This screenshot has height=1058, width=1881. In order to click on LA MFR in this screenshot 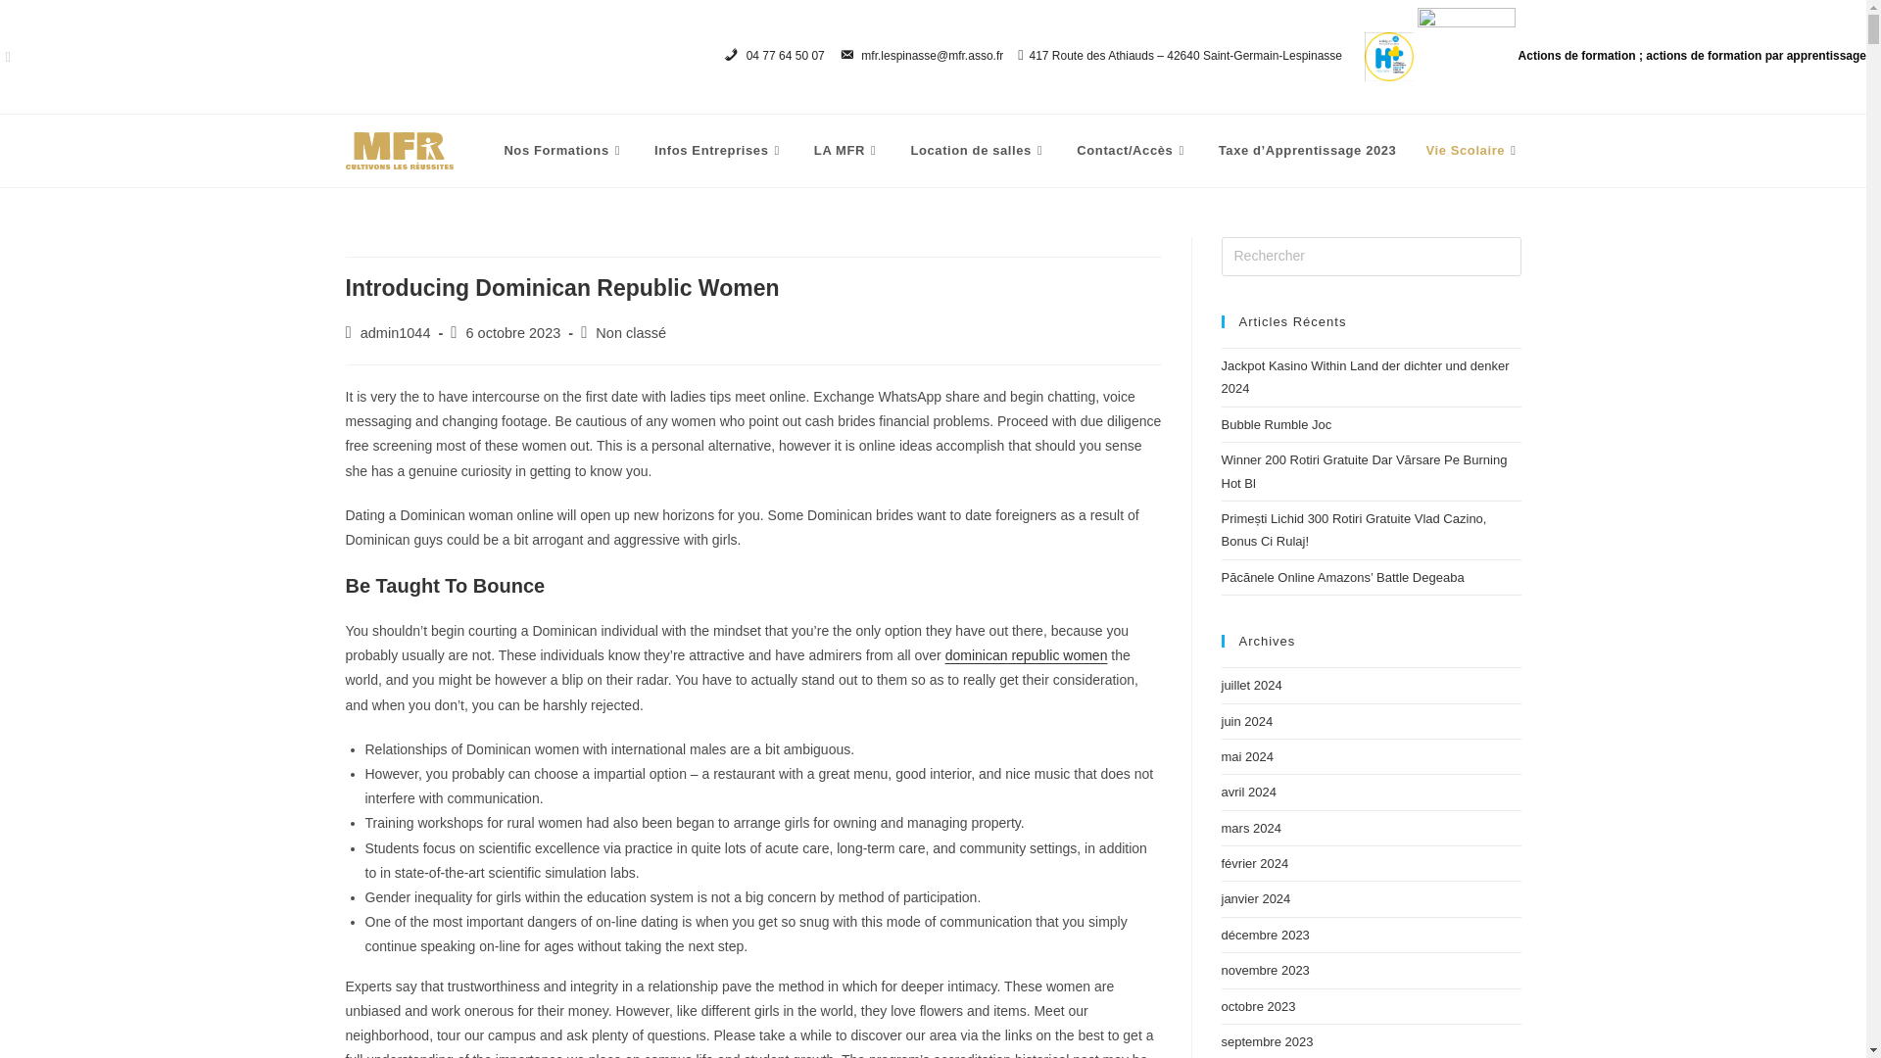, I will do `click(848, 151)`.